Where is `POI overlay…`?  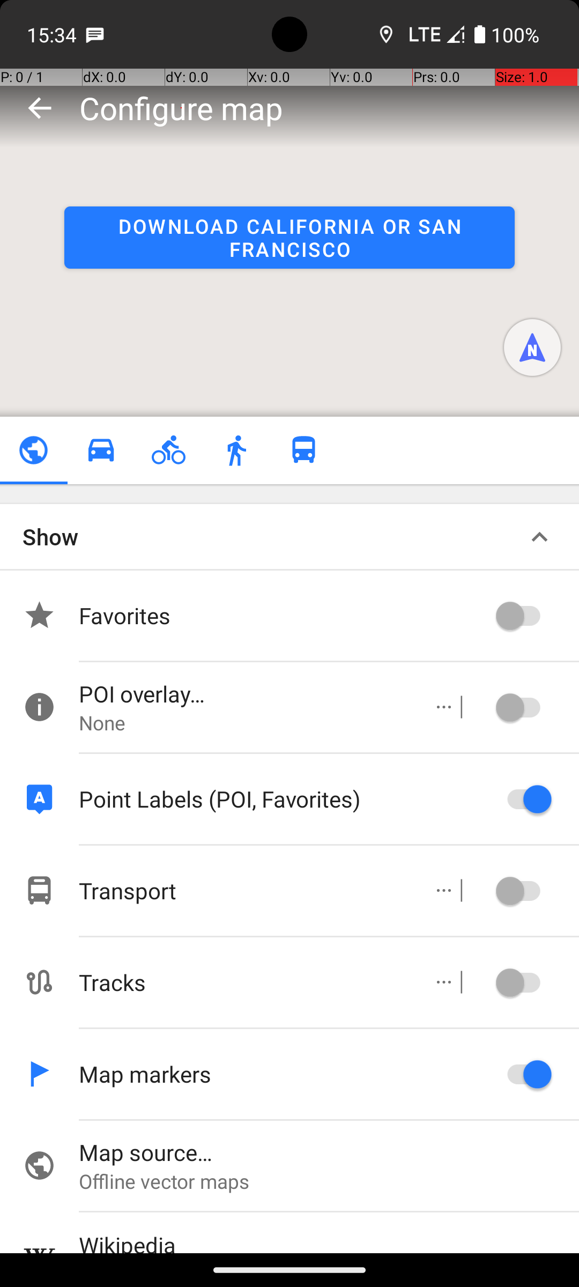 POI overlay… is located at coordinates (244, 694).